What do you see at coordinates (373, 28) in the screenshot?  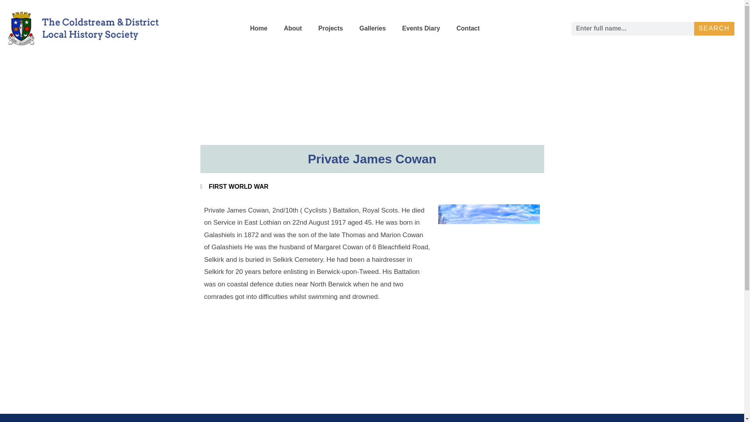 I see `Galleries` at bounding box center [373, 28].